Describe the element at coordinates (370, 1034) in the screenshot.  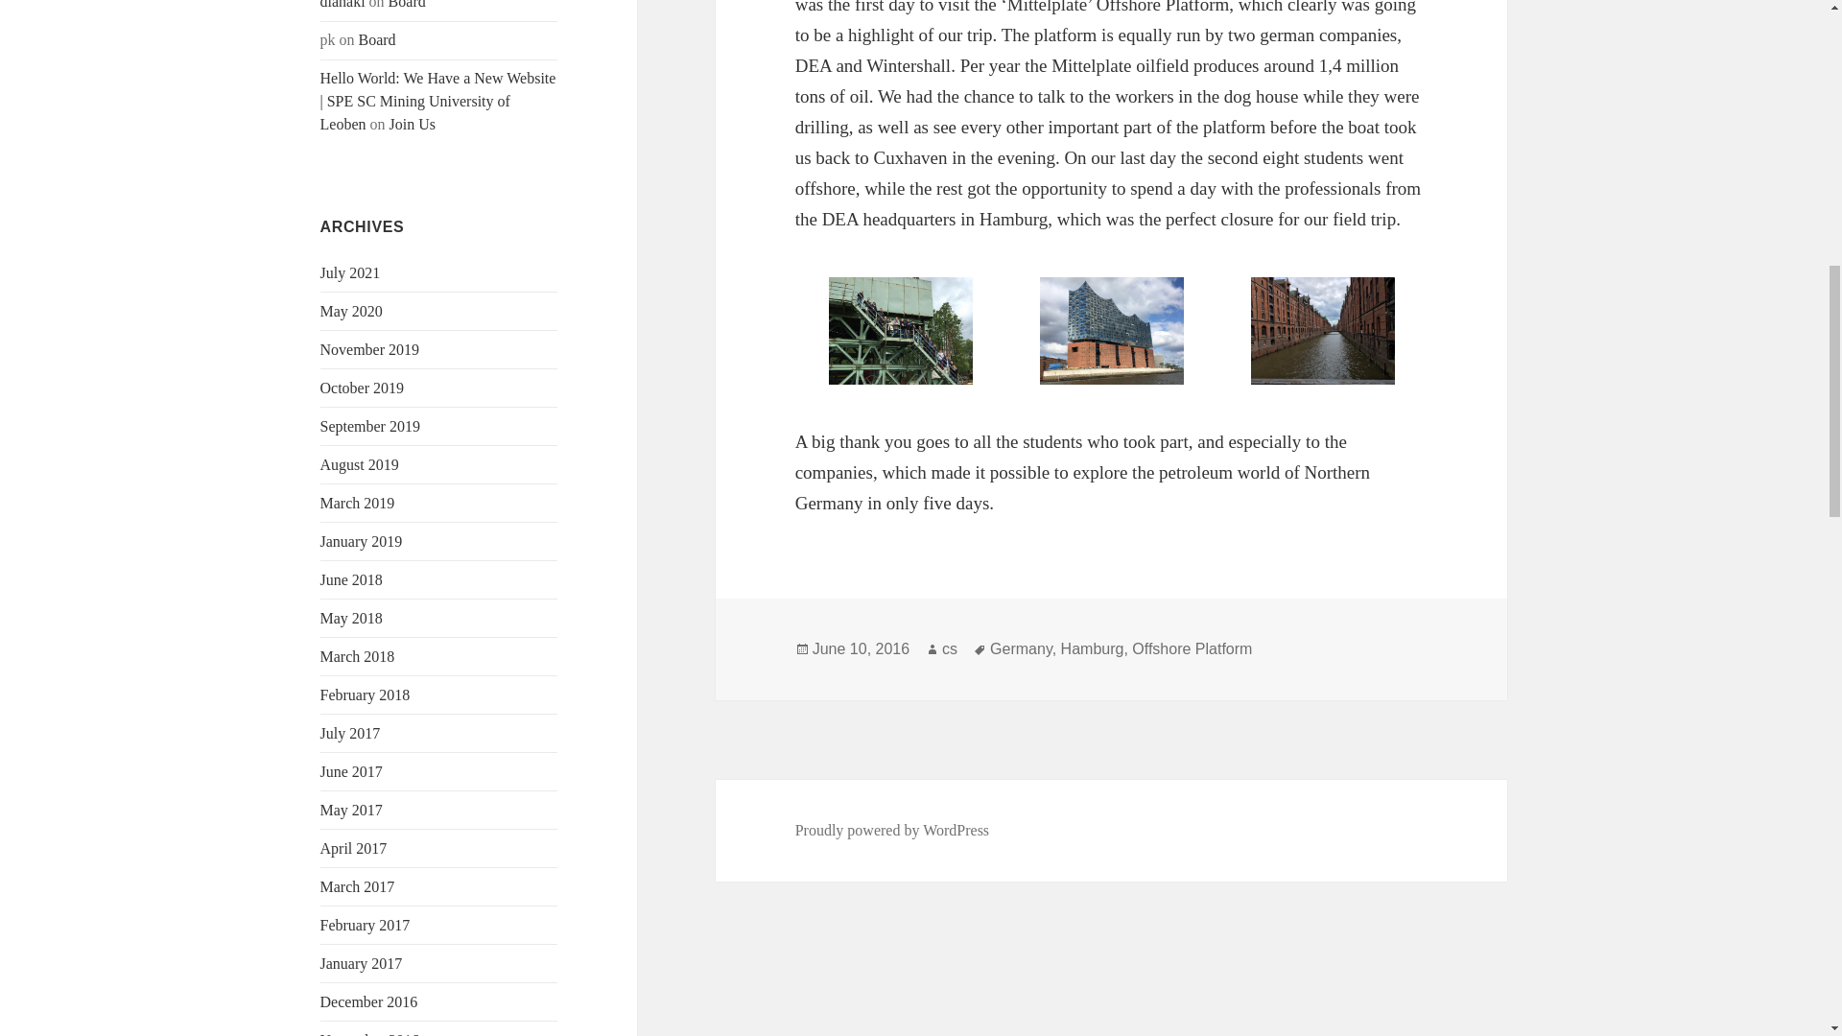
I see `November 2016` at that location.